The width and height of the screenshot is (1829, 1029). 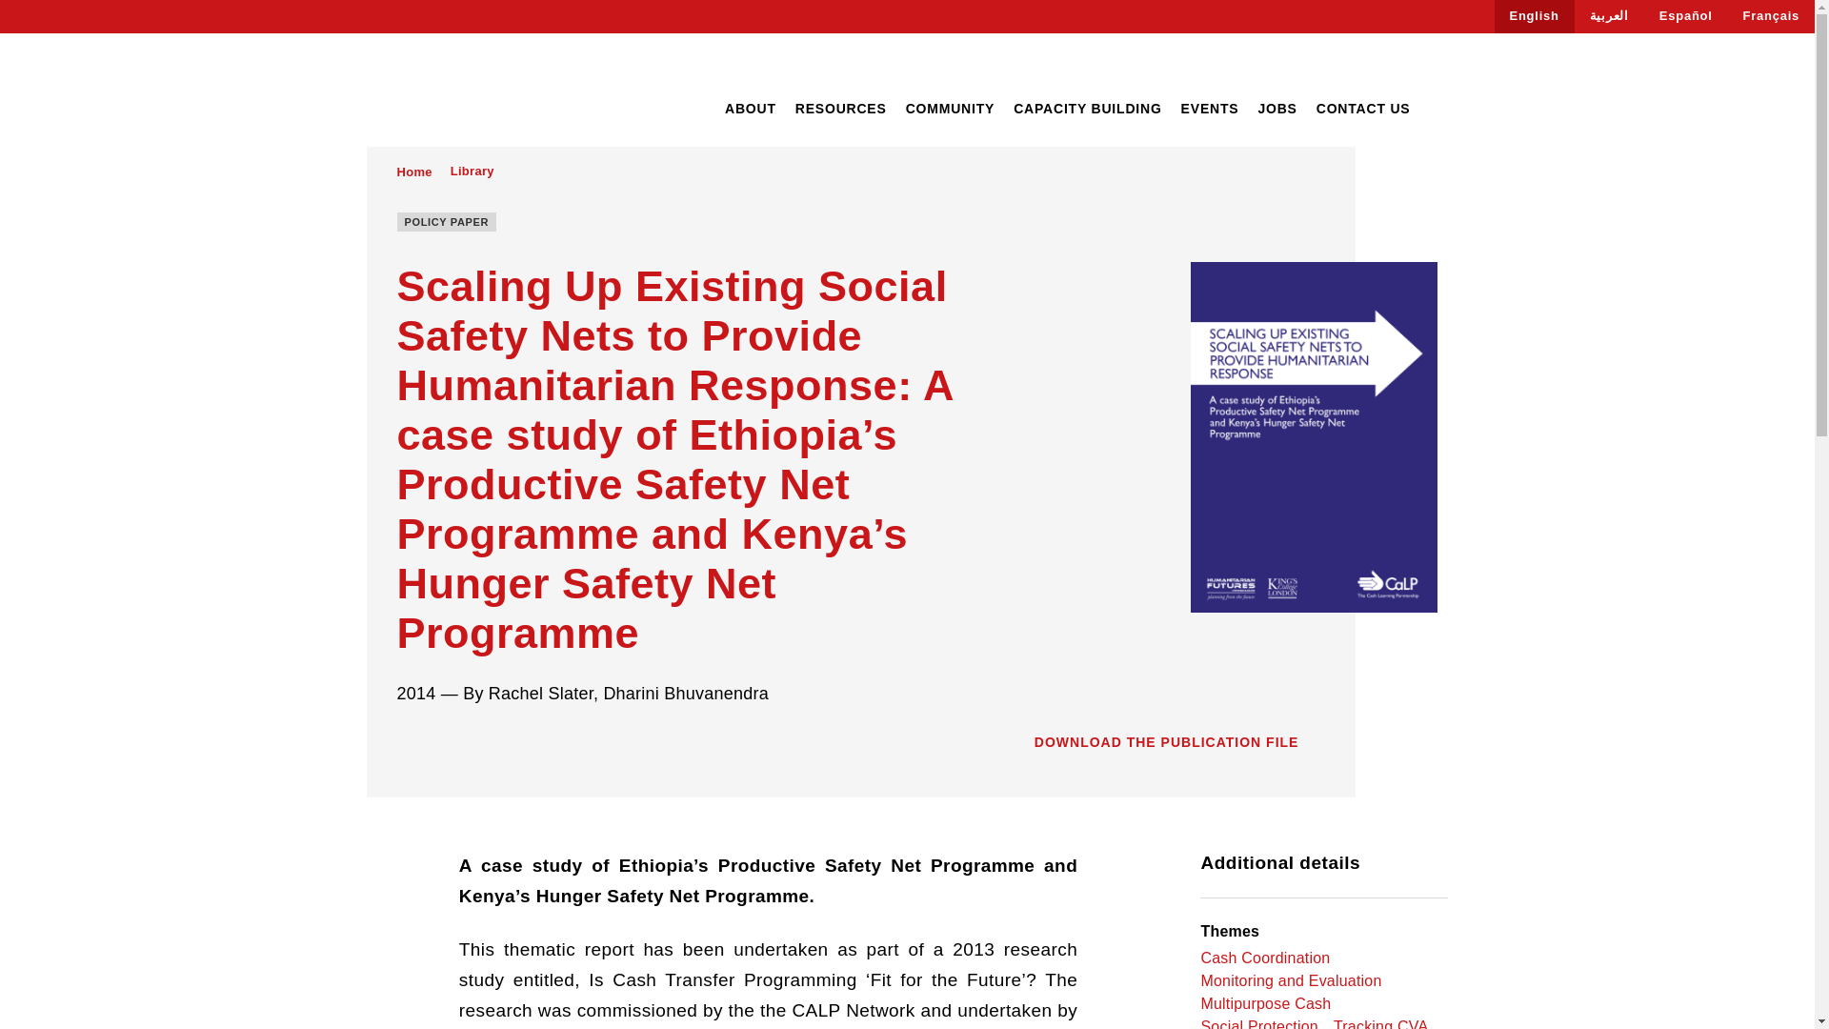 What do you see at coordinates (513, 744) in the screenshot?
I see `Share on email` at bounding box center [513, 744].